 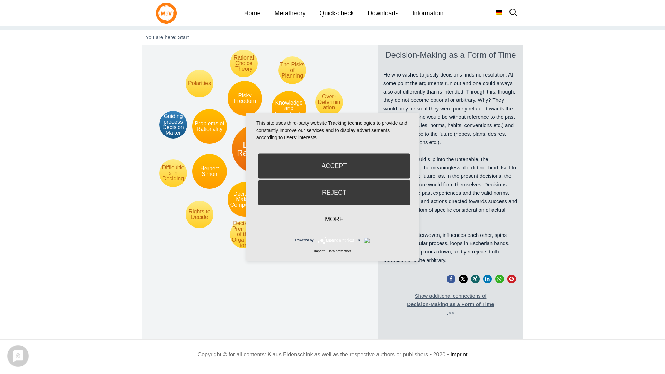 I want to click on Metatheory, so click(x=290, y=13).